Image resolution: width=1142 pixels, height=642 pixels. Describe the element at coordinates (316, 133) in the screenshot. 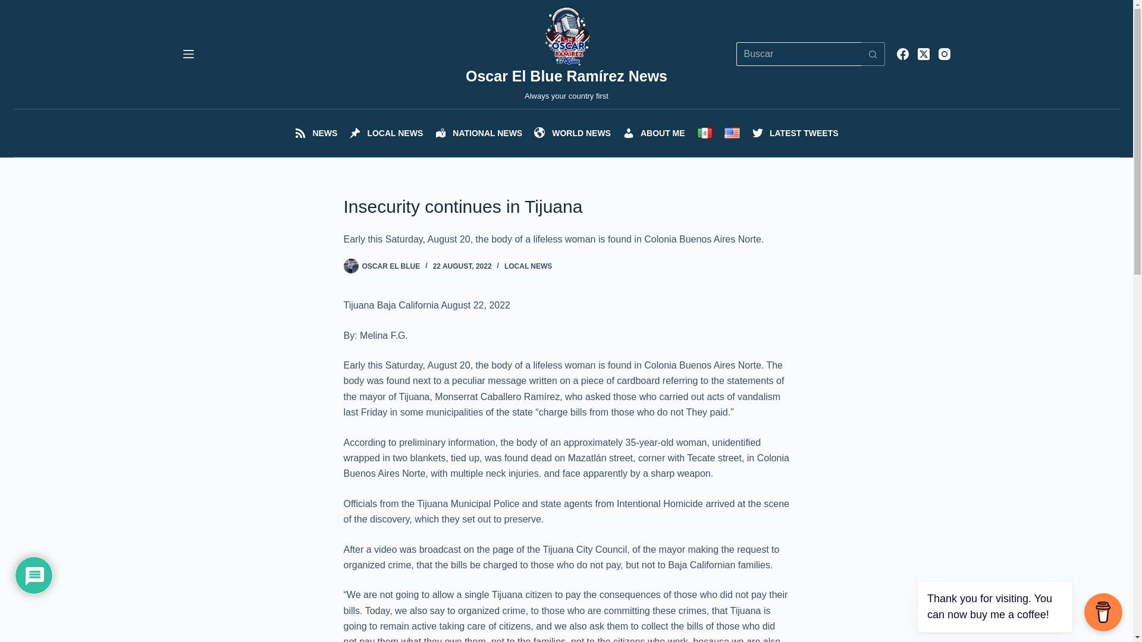

I see `NEWS` at that location.